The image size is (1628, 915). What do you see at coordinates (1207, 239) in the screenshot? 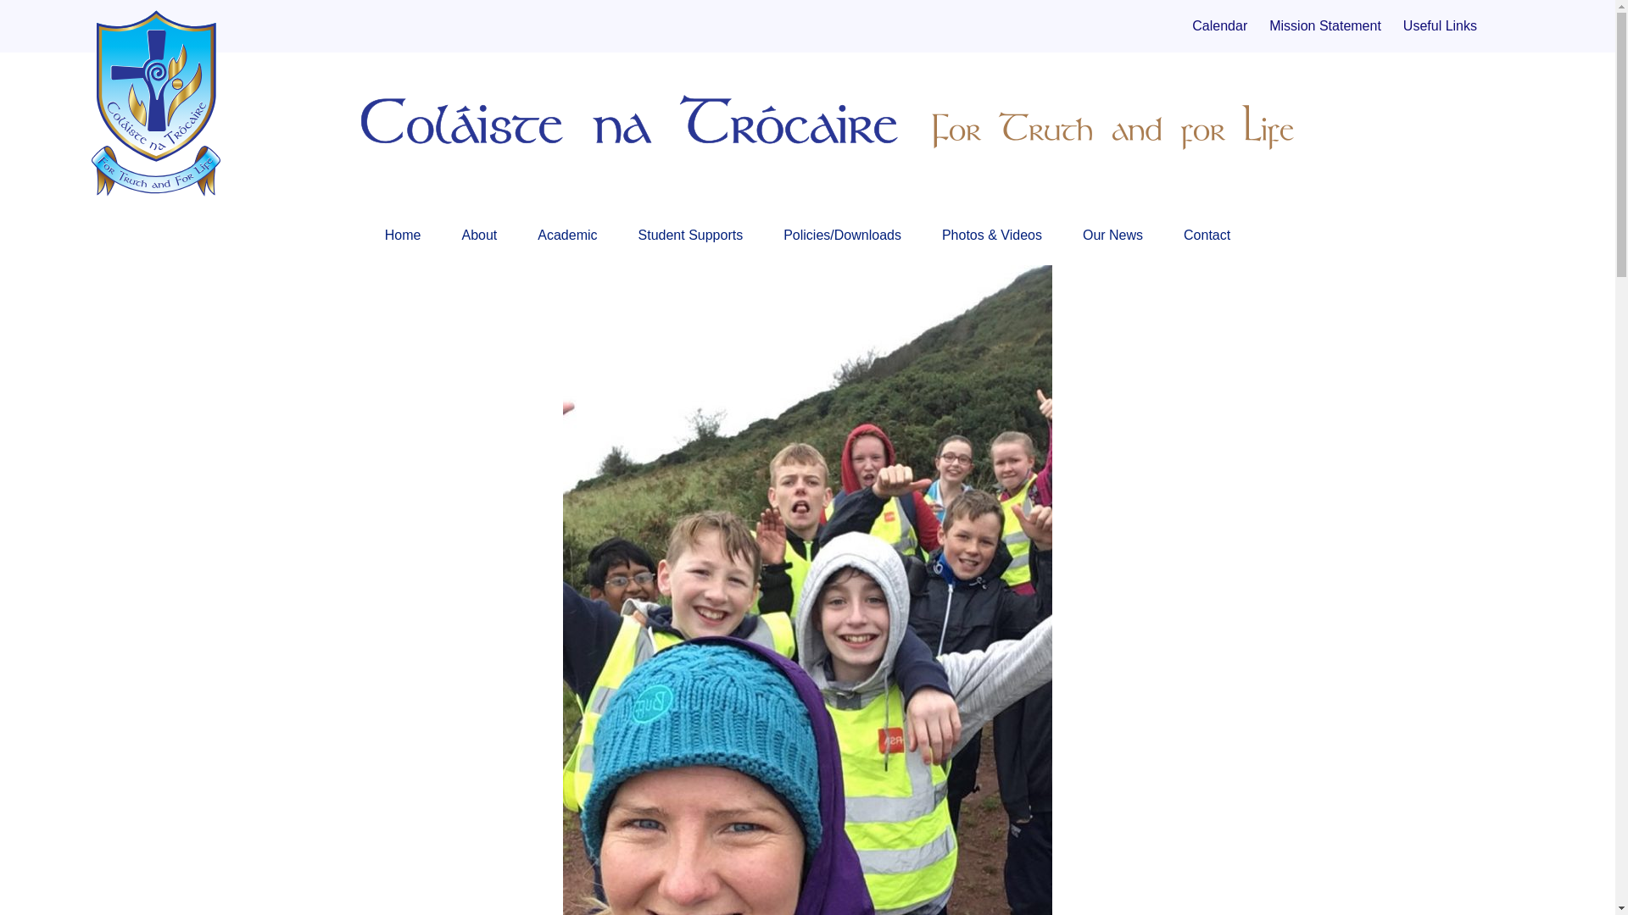
I see `Contact` at bounding box center [1207, 239].